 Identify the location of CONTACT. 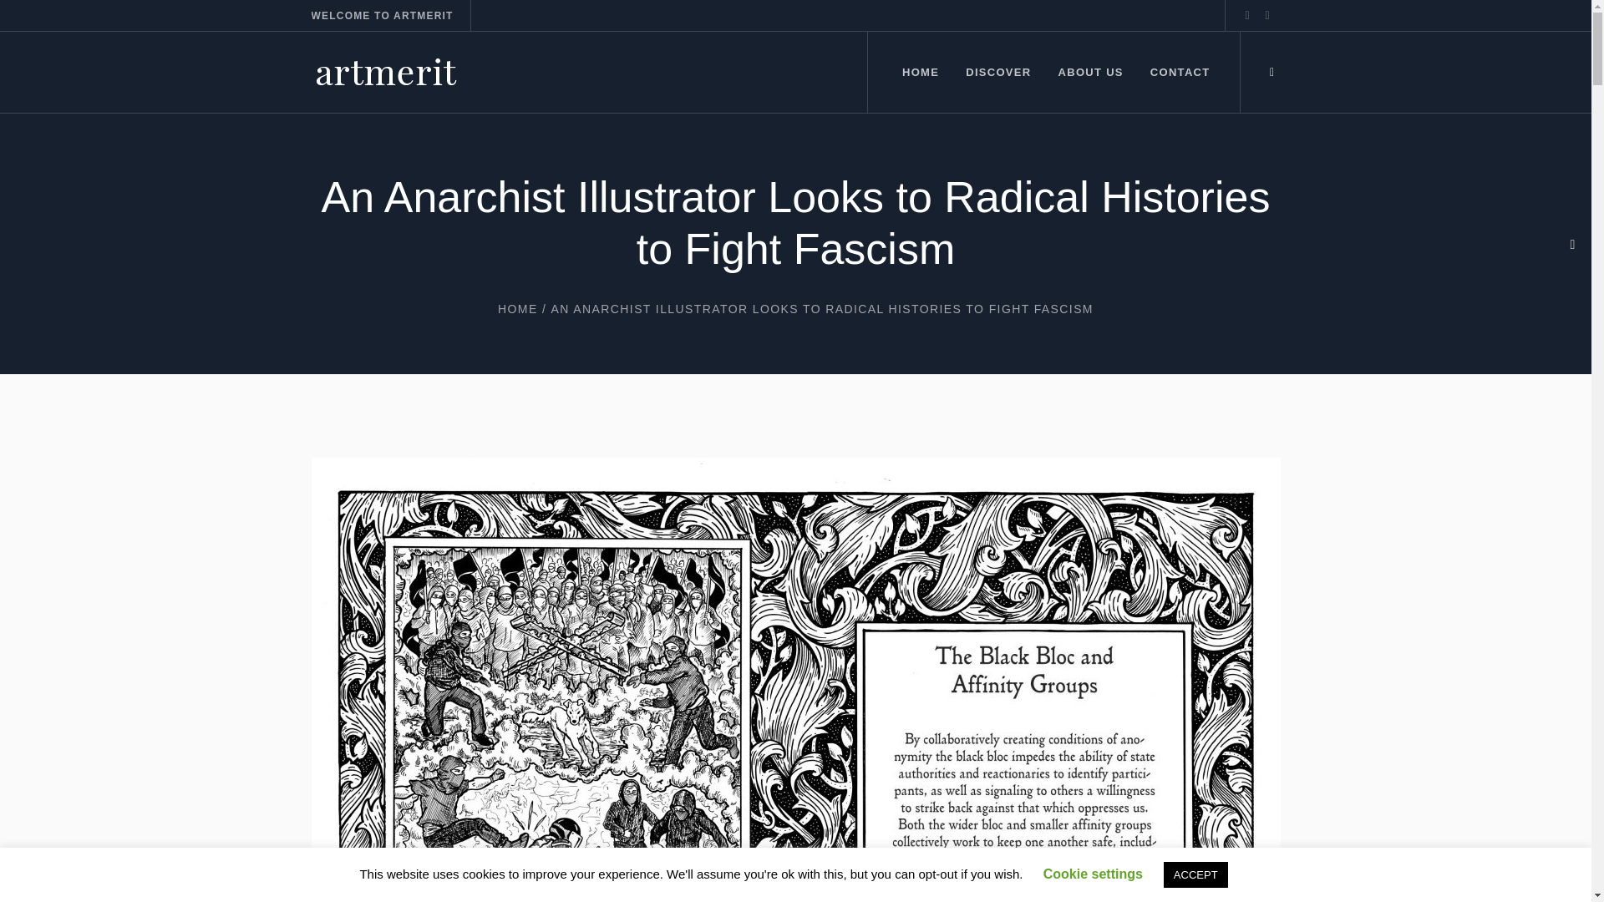
(1180, 72).